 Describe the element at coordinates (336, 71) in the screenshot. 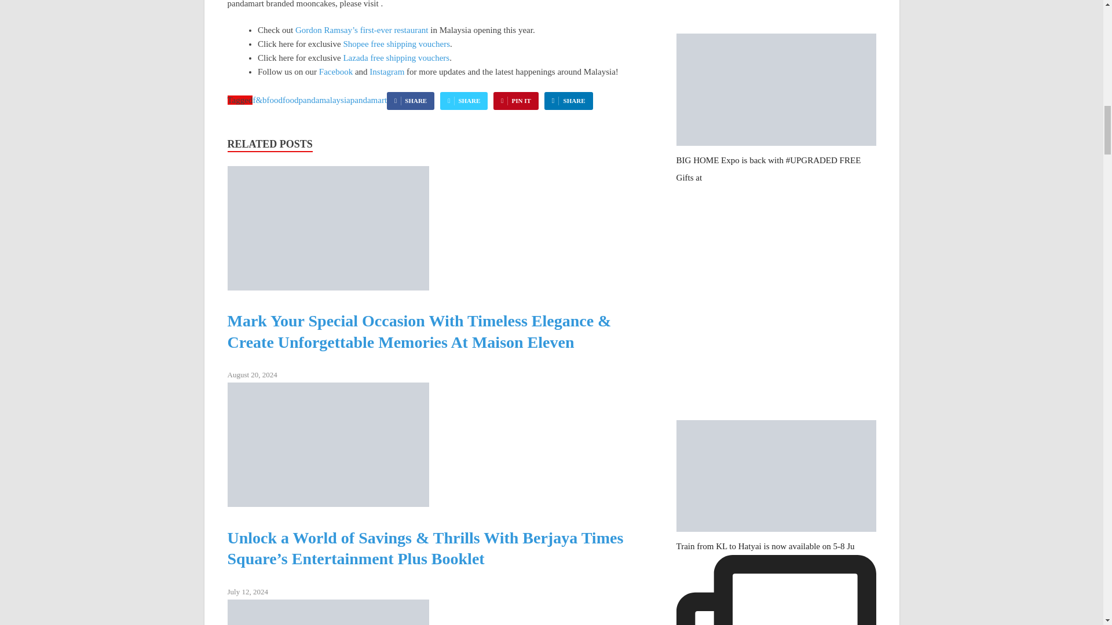

I see `Facebook` at that location.